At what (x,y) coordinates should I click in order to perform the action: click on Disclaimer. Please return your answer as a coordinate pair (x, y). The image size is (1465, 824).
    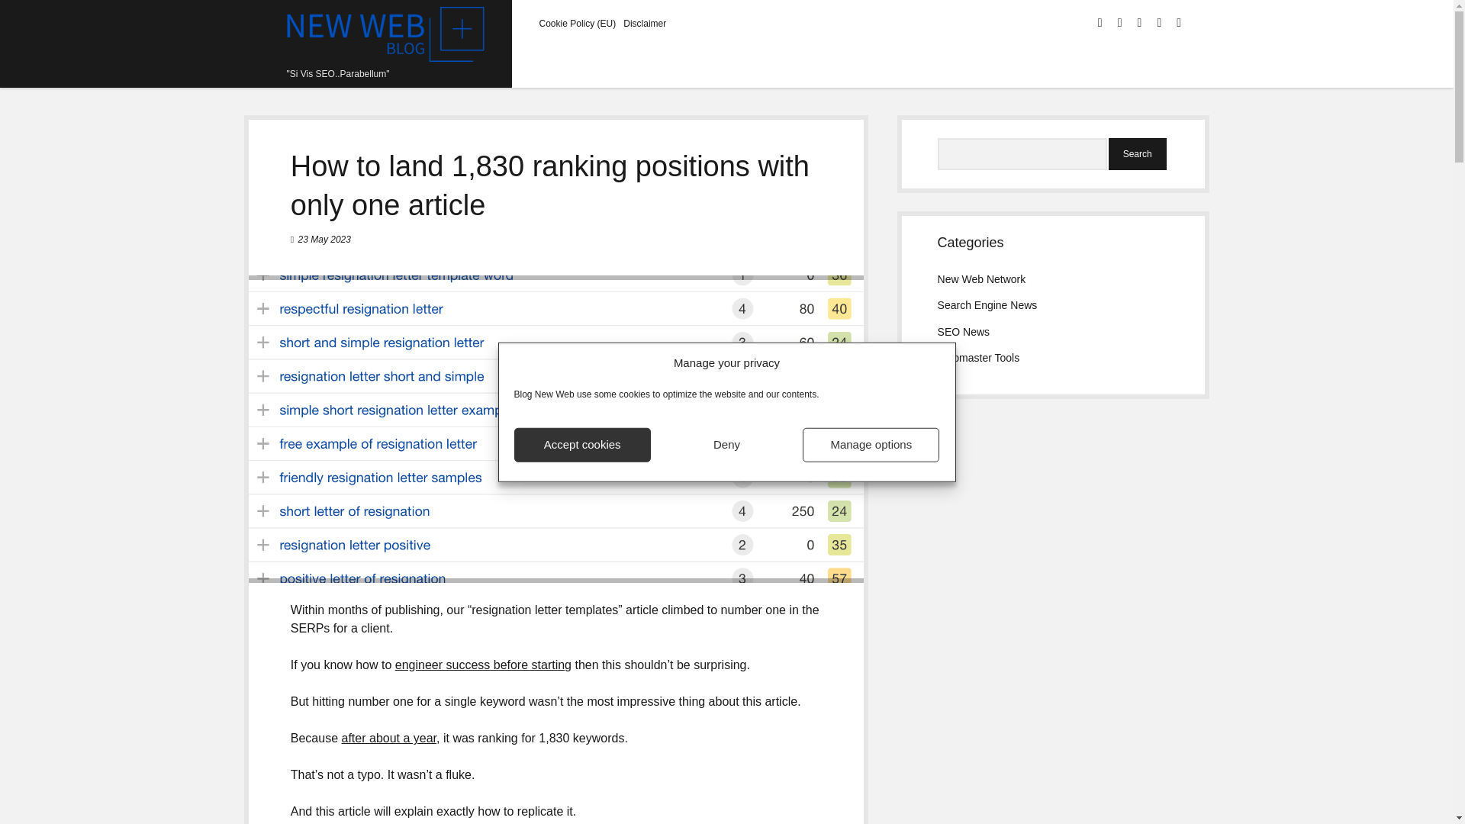
    Looking at the image, I should click on (645, 23).